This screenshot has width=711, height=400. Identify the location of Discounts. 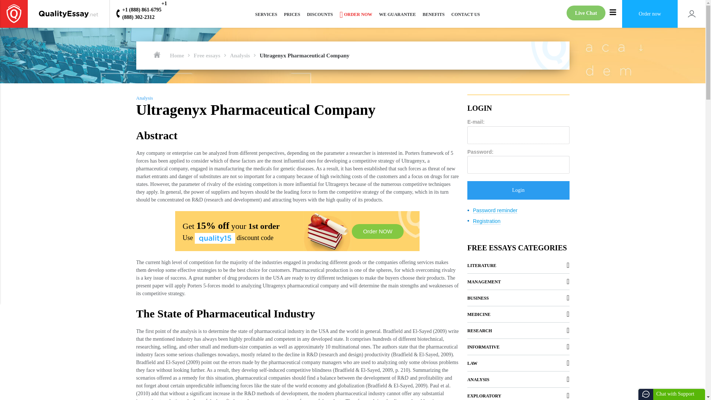
(320, 14).